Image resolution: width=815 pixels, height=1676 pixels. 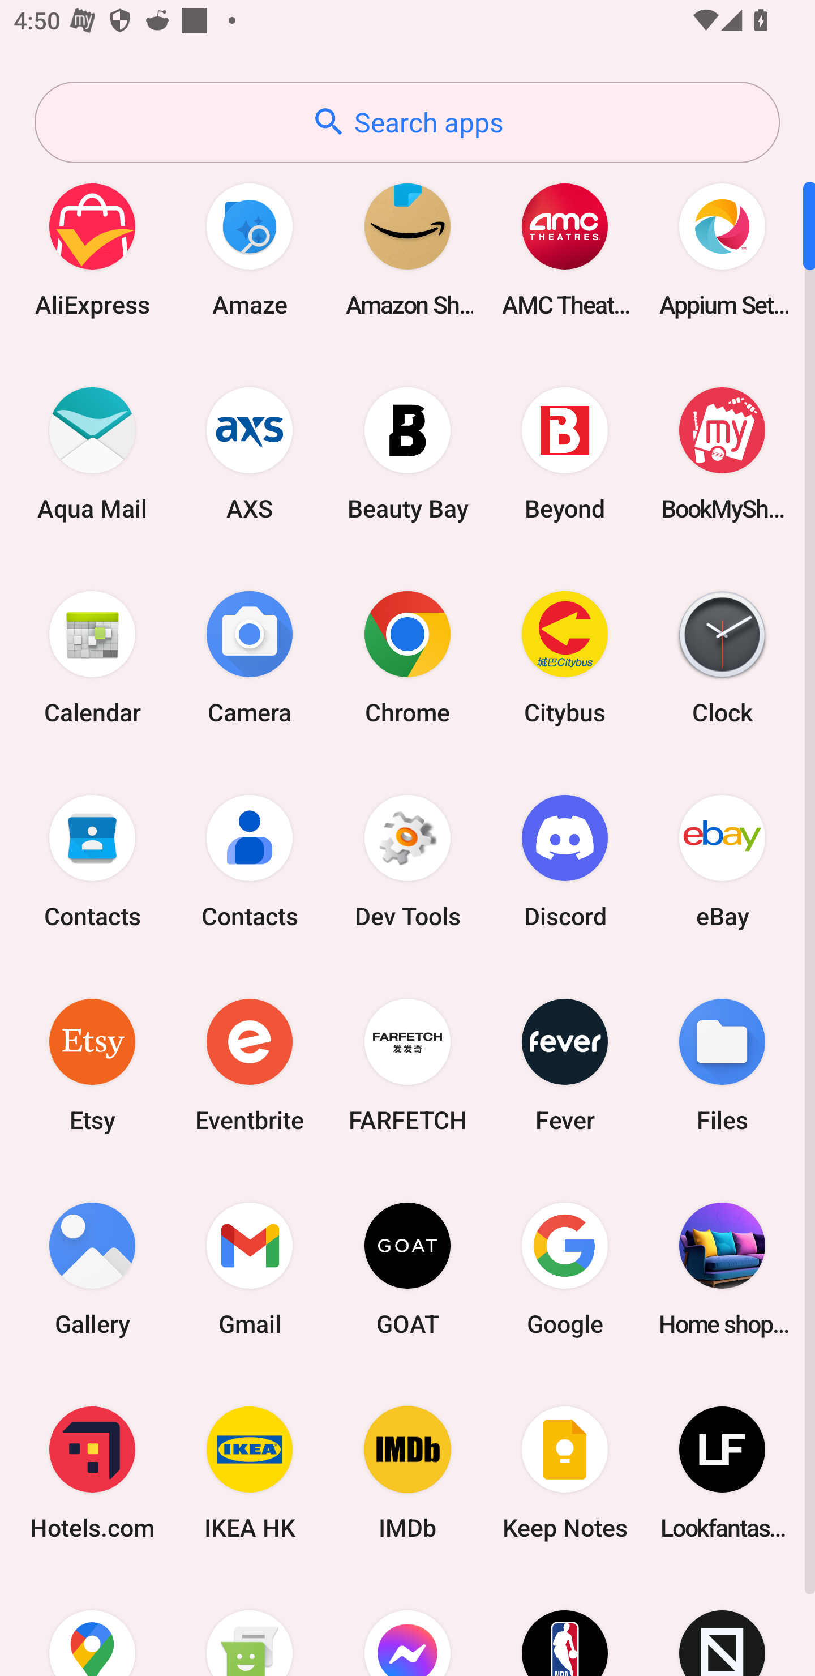 I want to click on Fever, so click(x=565, y=1064).